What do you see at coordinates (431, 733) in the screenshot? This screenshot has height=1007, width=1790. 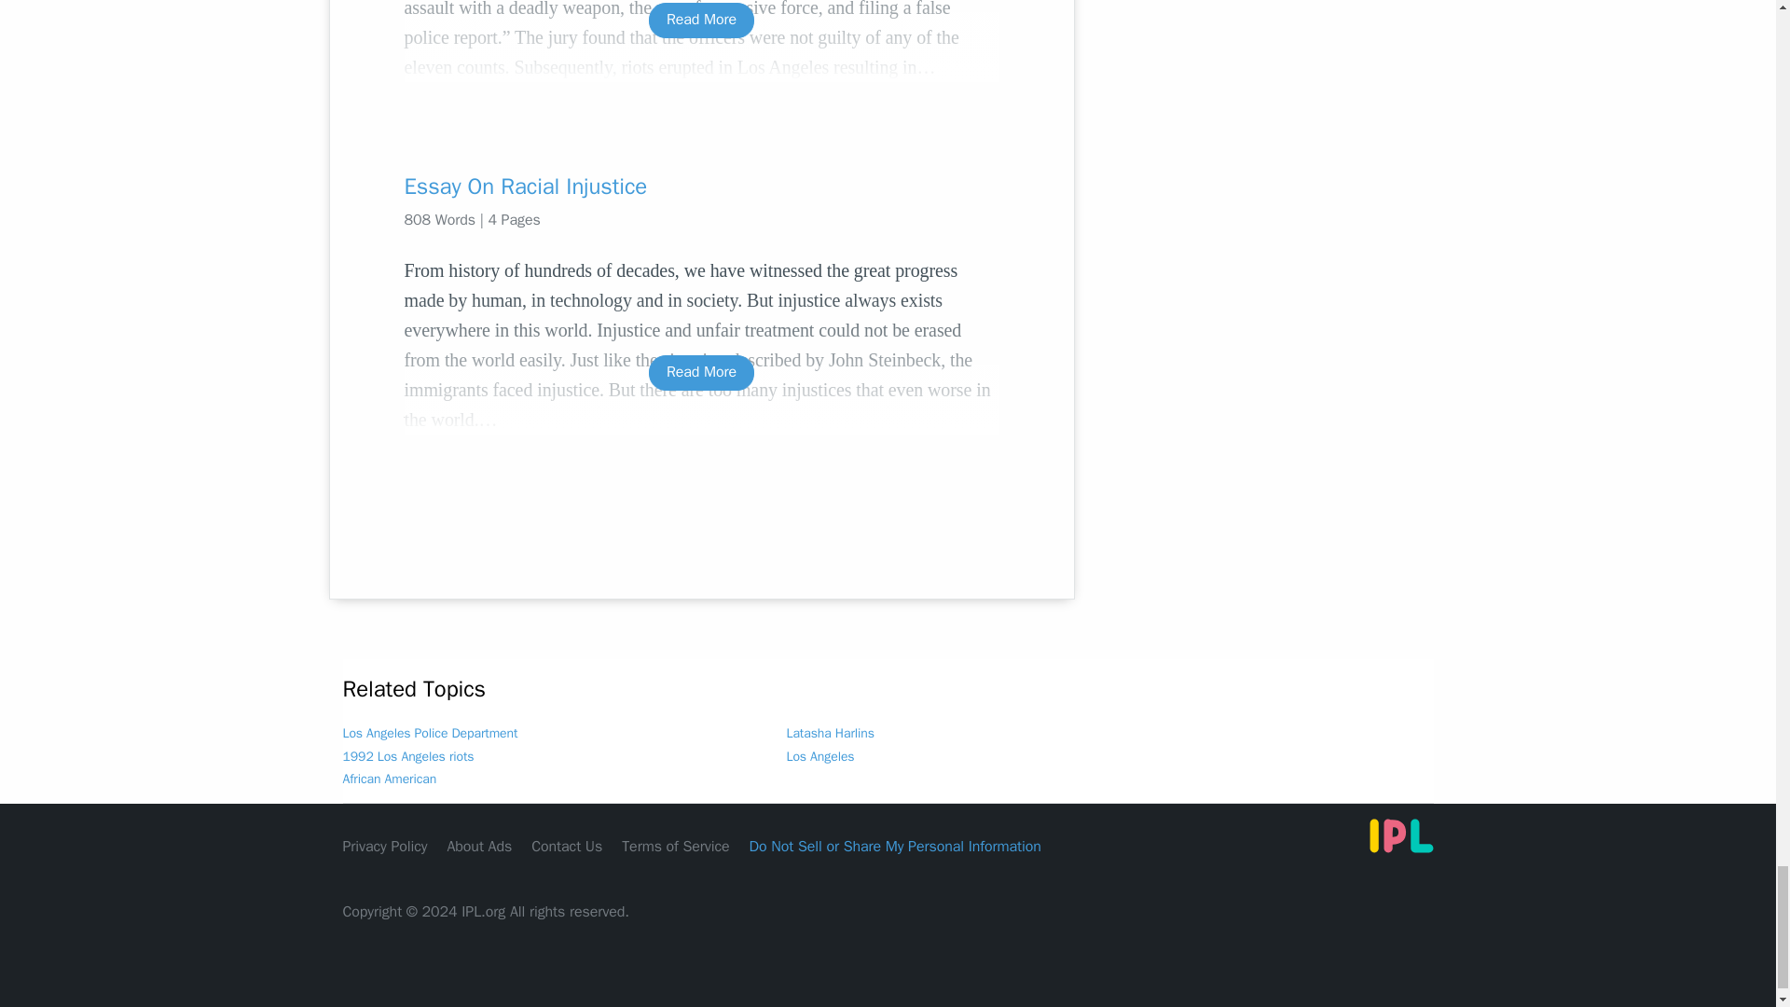 I see `Los Angeles Police Department` at bounding box center [431, 733].